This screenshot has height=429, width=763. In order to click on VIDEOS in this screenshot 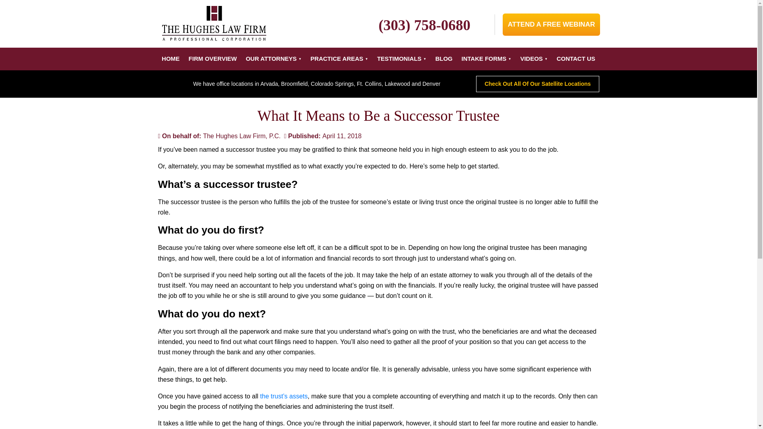, I will do `click(533, 59)`.